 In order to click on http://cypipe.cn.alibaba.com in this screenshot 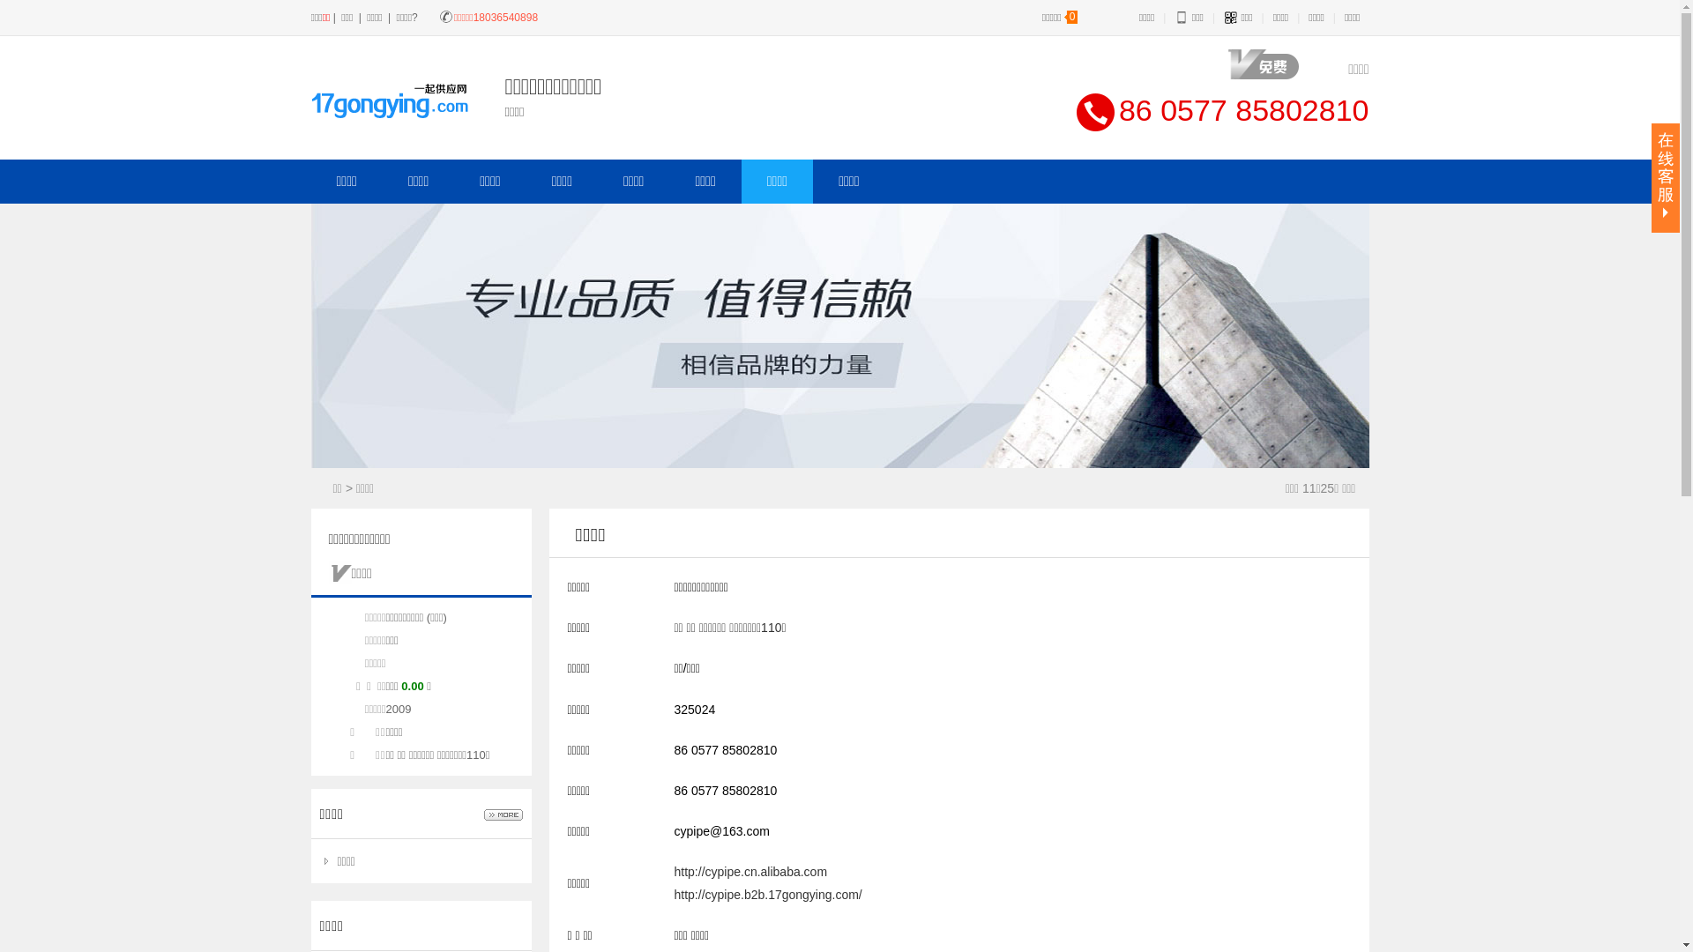, I will do `click(750, 872)`.